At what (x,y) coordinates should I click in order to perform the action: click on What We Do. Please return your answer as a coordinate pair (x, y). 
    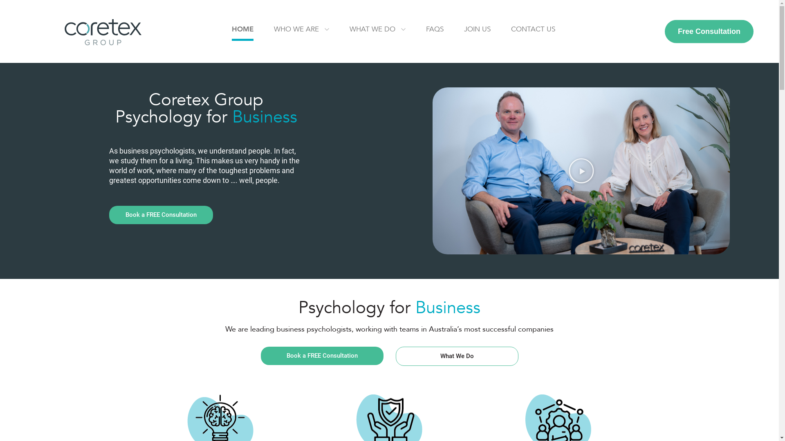
    Looking at the image, I should click on (457, 356).